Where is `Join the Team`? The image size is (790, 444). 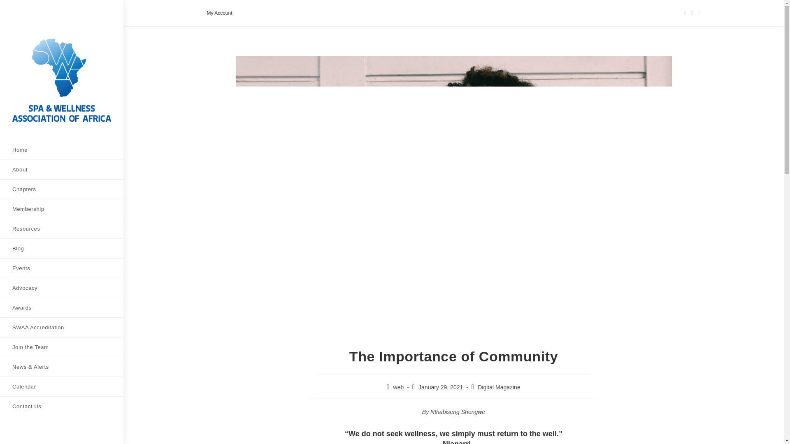
Join the Team is located at coordinates (62, 347).